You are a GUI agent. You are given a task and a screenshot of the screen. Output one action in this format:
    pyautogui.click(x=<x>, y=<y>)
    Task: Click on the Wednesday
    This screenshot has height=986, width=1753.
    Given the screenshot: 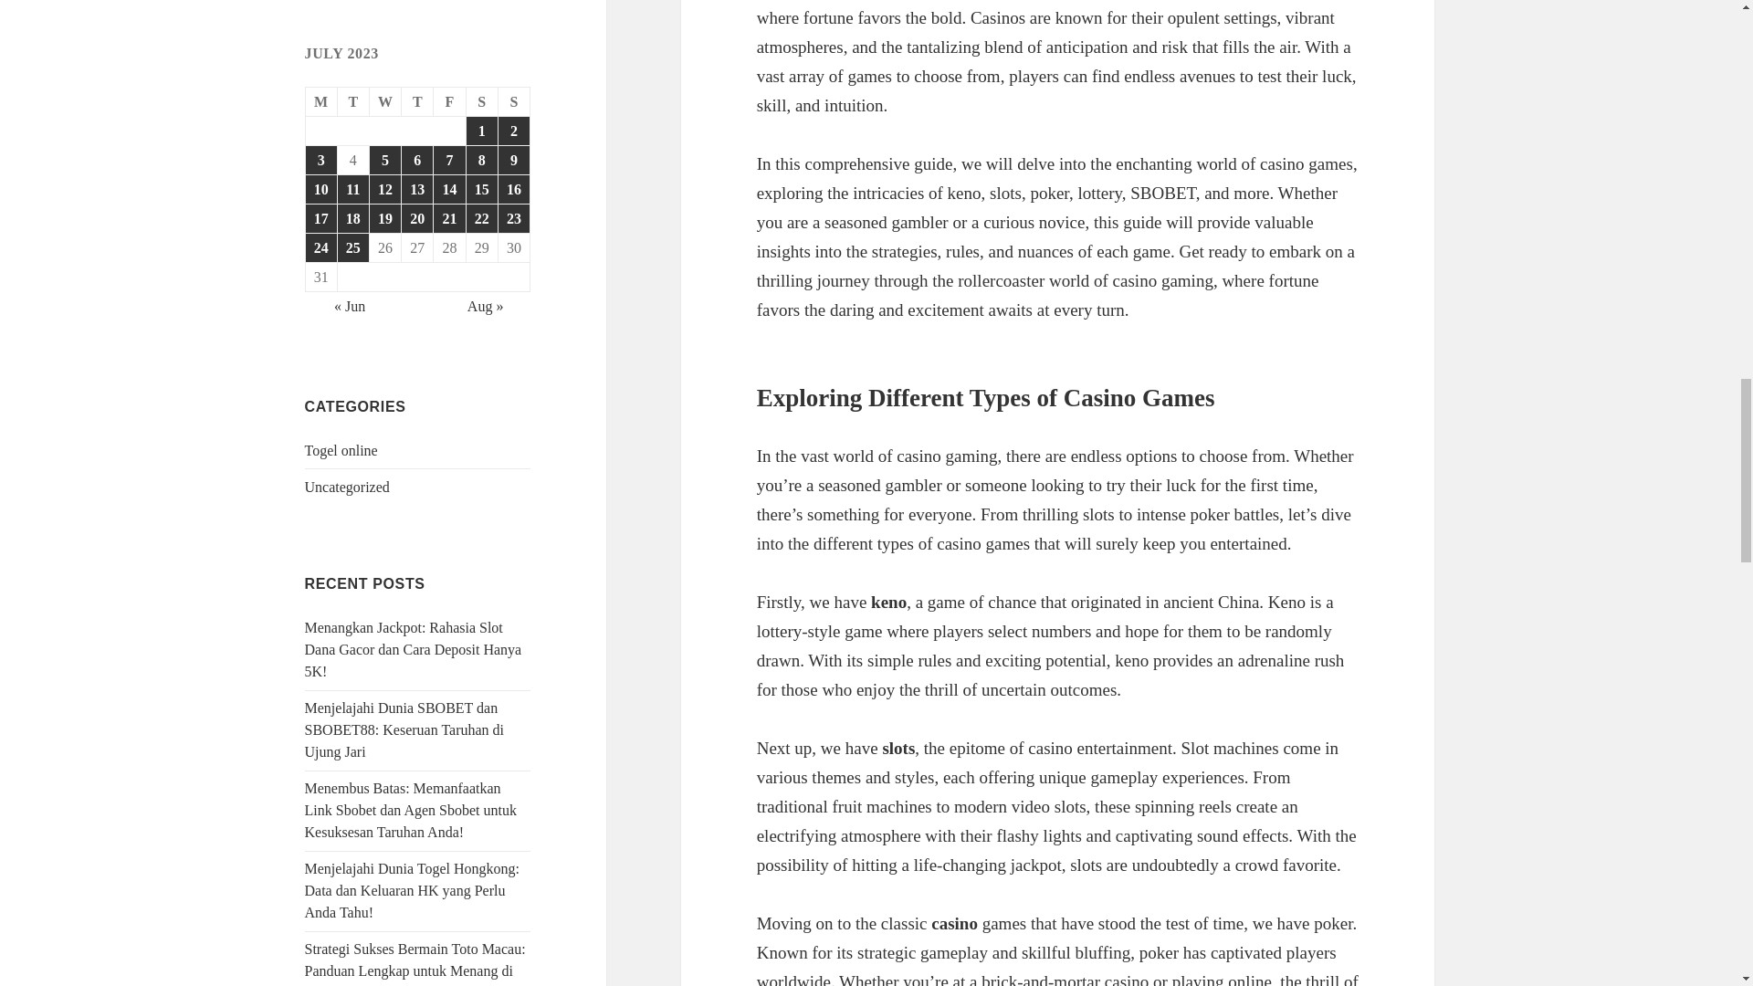 What is the action you would take?
    pyautogui.click(x=385, y=102)
    